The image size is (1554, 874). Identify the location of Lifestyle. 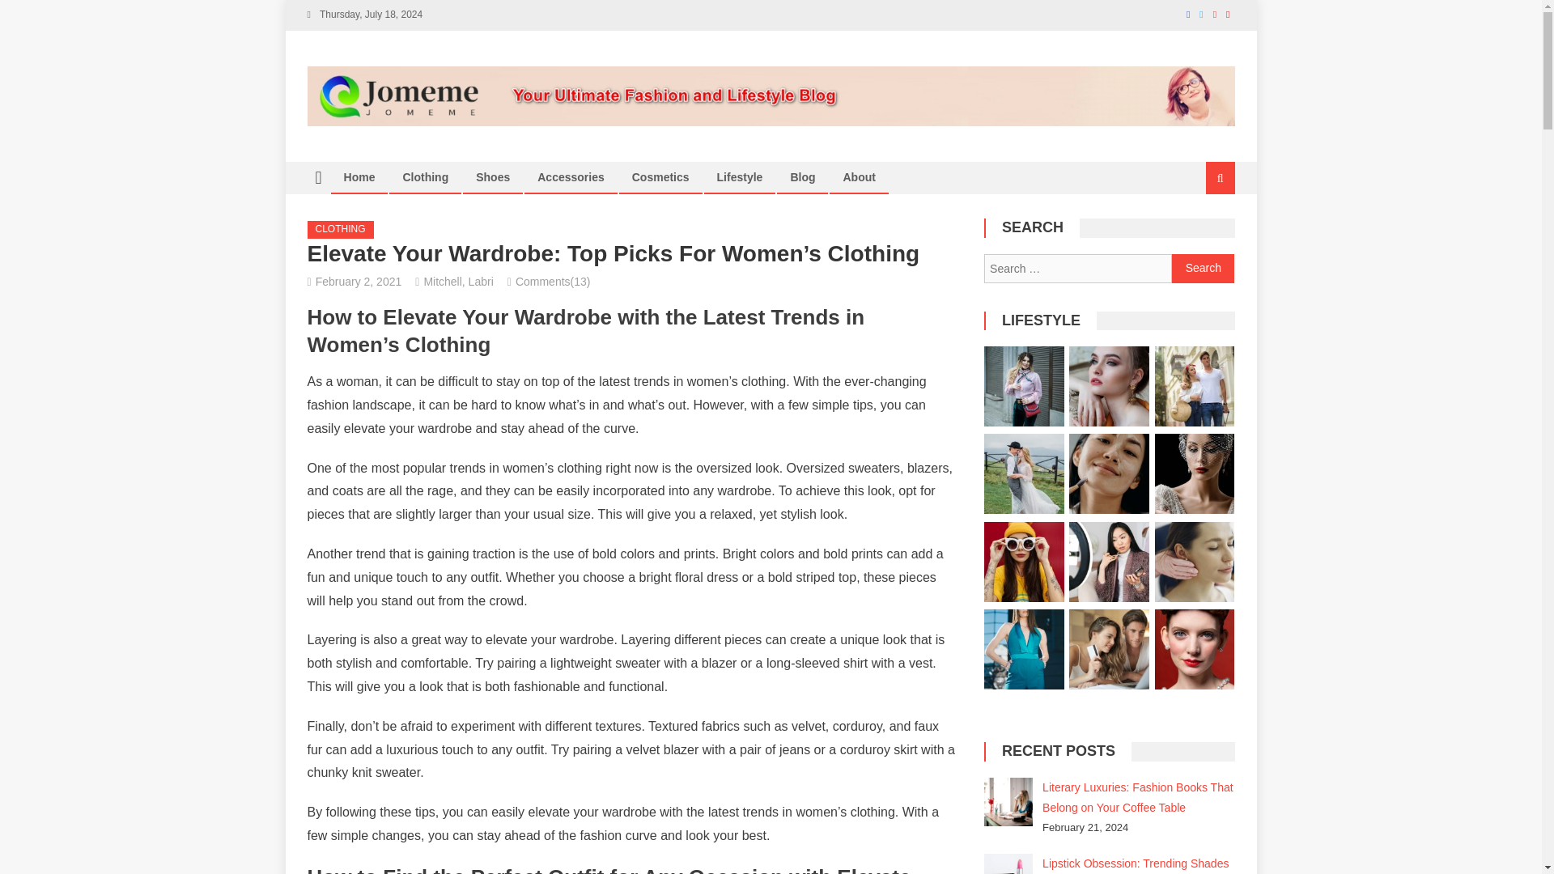
(740, 176).